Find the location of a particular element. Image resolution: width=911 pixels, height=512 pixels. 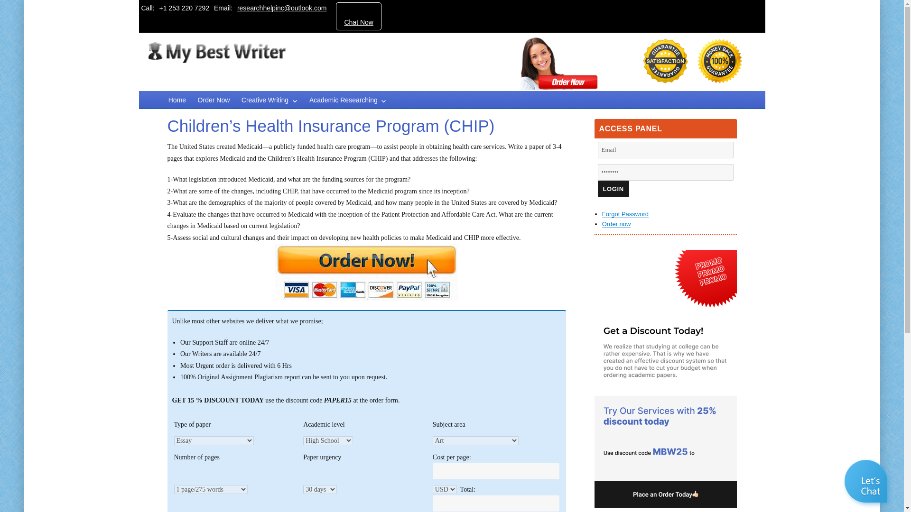

Number of pages is located at coordinates (210, 489).